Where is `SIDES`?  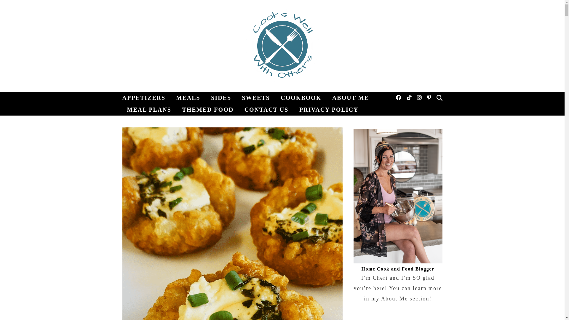
SIDES is located at coordinates (221, 97).